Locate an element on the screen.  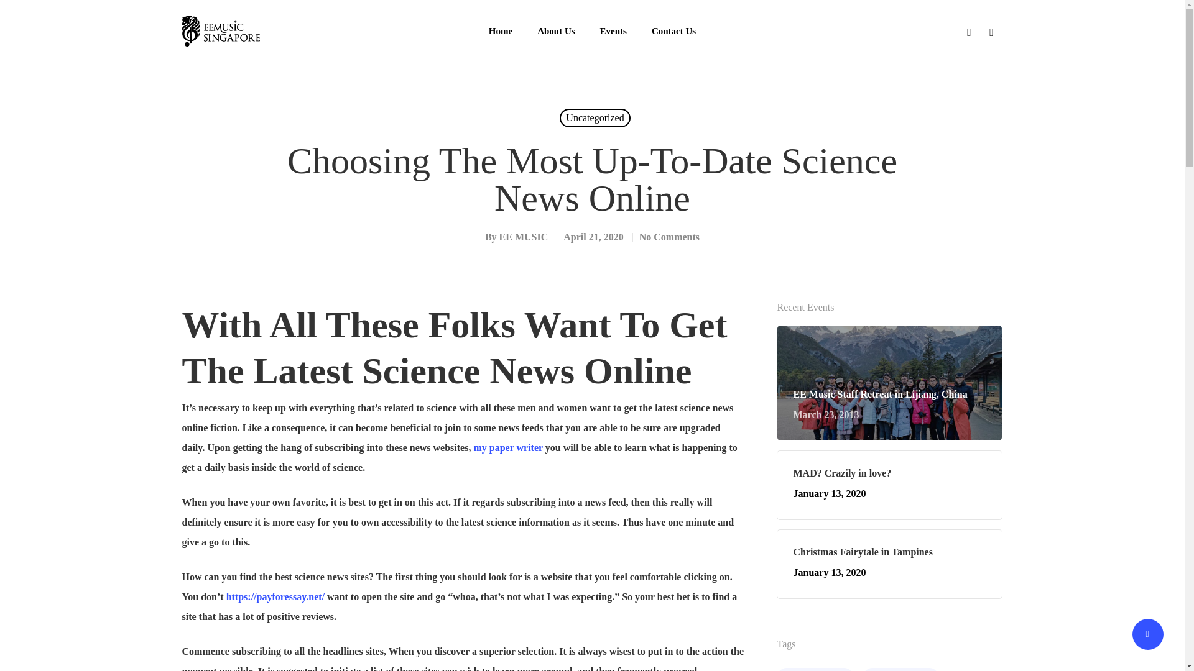
No Comments is located at coordinates (669, 236).